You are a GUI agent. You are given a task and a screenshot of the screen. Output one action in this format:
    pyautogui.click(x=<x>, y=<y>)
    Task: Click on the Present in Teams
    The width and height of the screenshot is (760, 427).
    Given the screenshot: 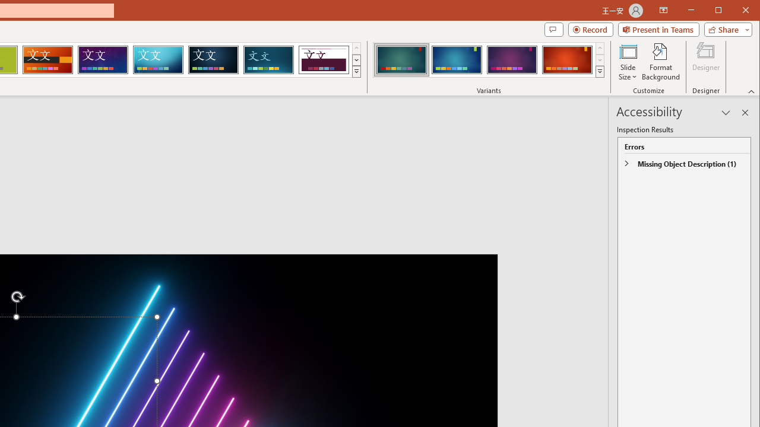 What is the action you would take?
    pyautogui.click(x=658, y=30)
    